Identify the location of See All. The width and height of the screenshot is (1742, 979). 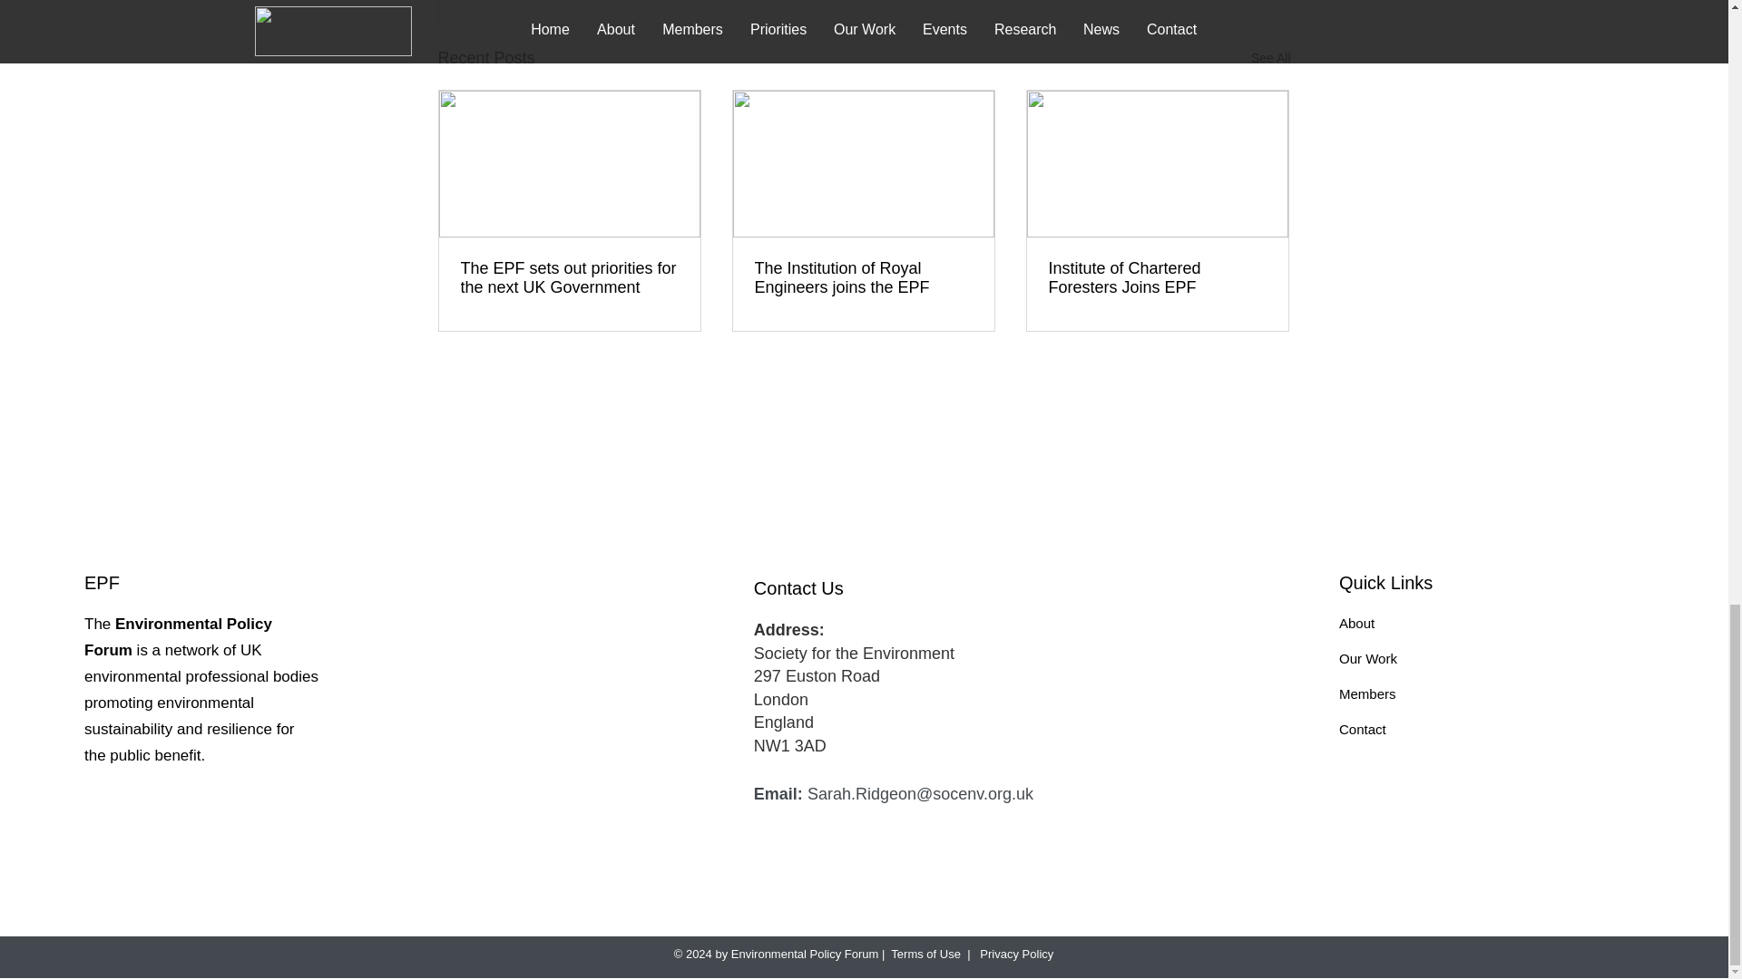
(1270, 58).